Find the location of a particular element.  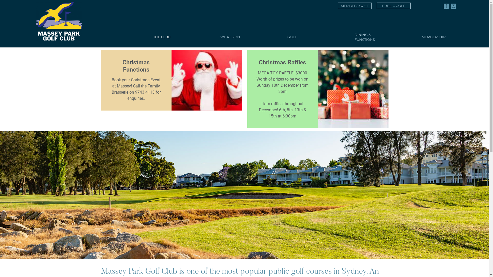

THE CLUB is located at coordinates (183, 37).